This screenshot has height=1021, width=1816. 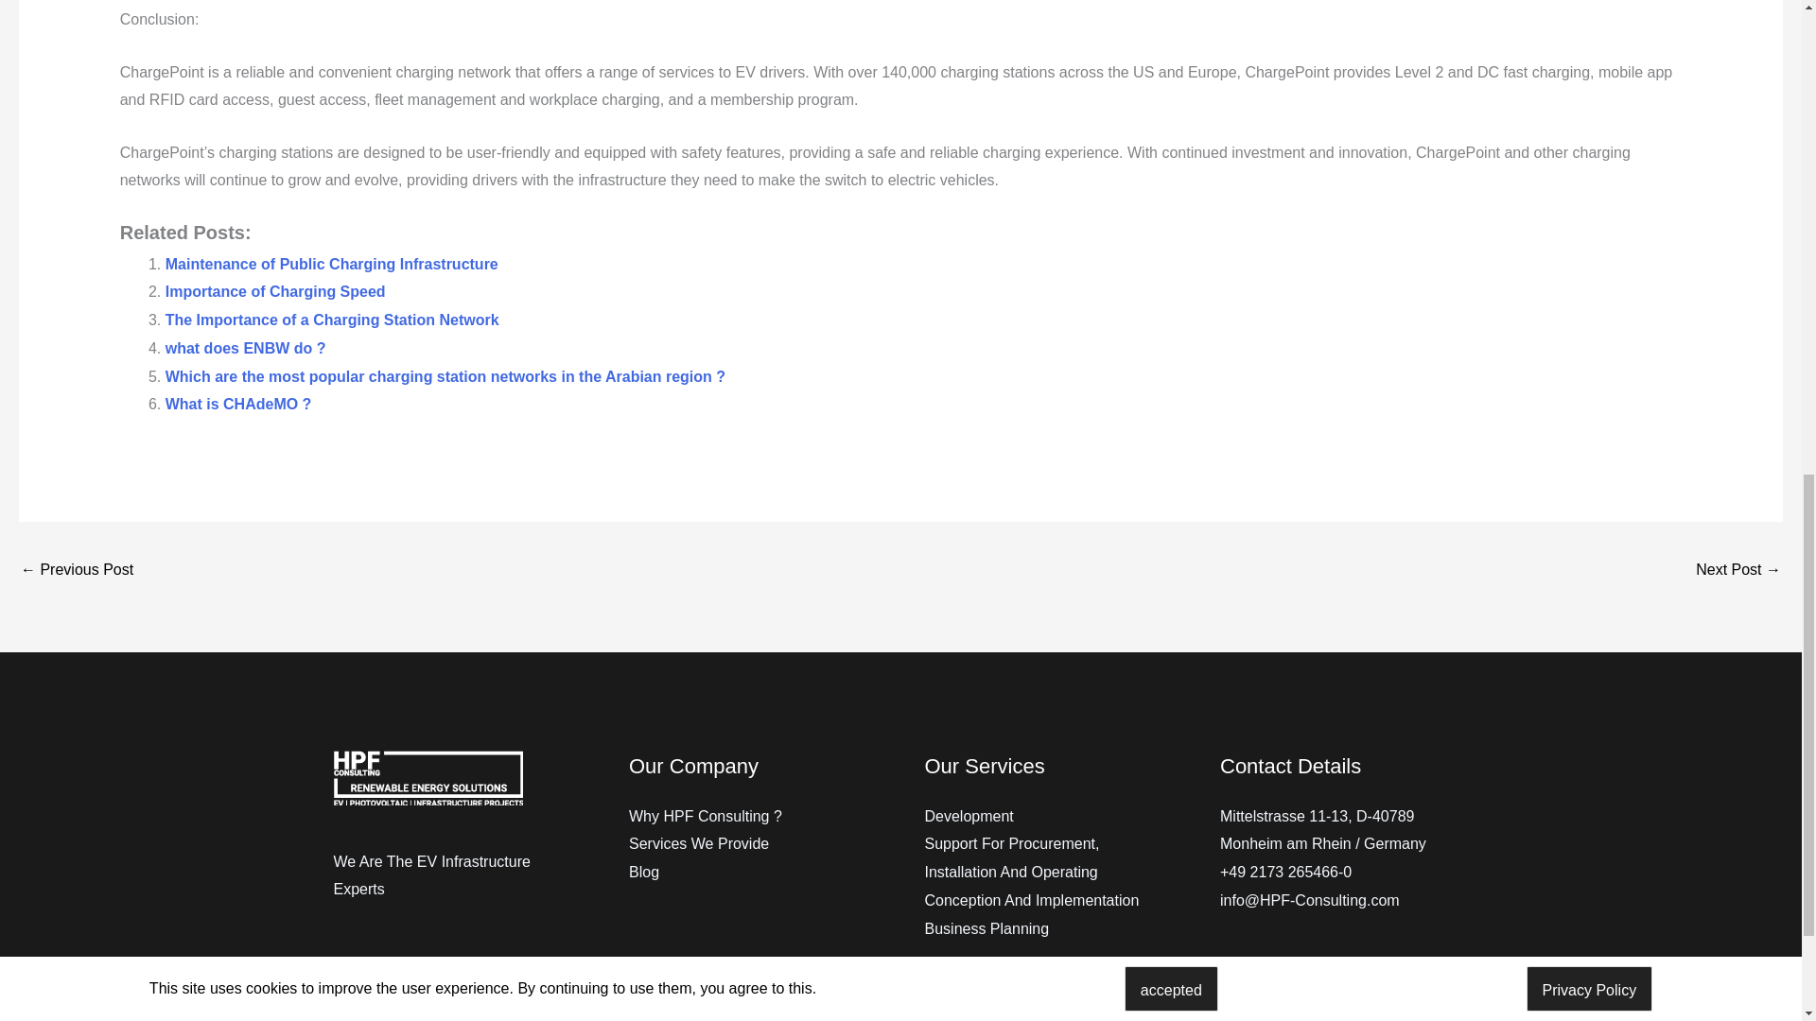 I want to click on Conception And Implementation, so click(x=1032, y=900).